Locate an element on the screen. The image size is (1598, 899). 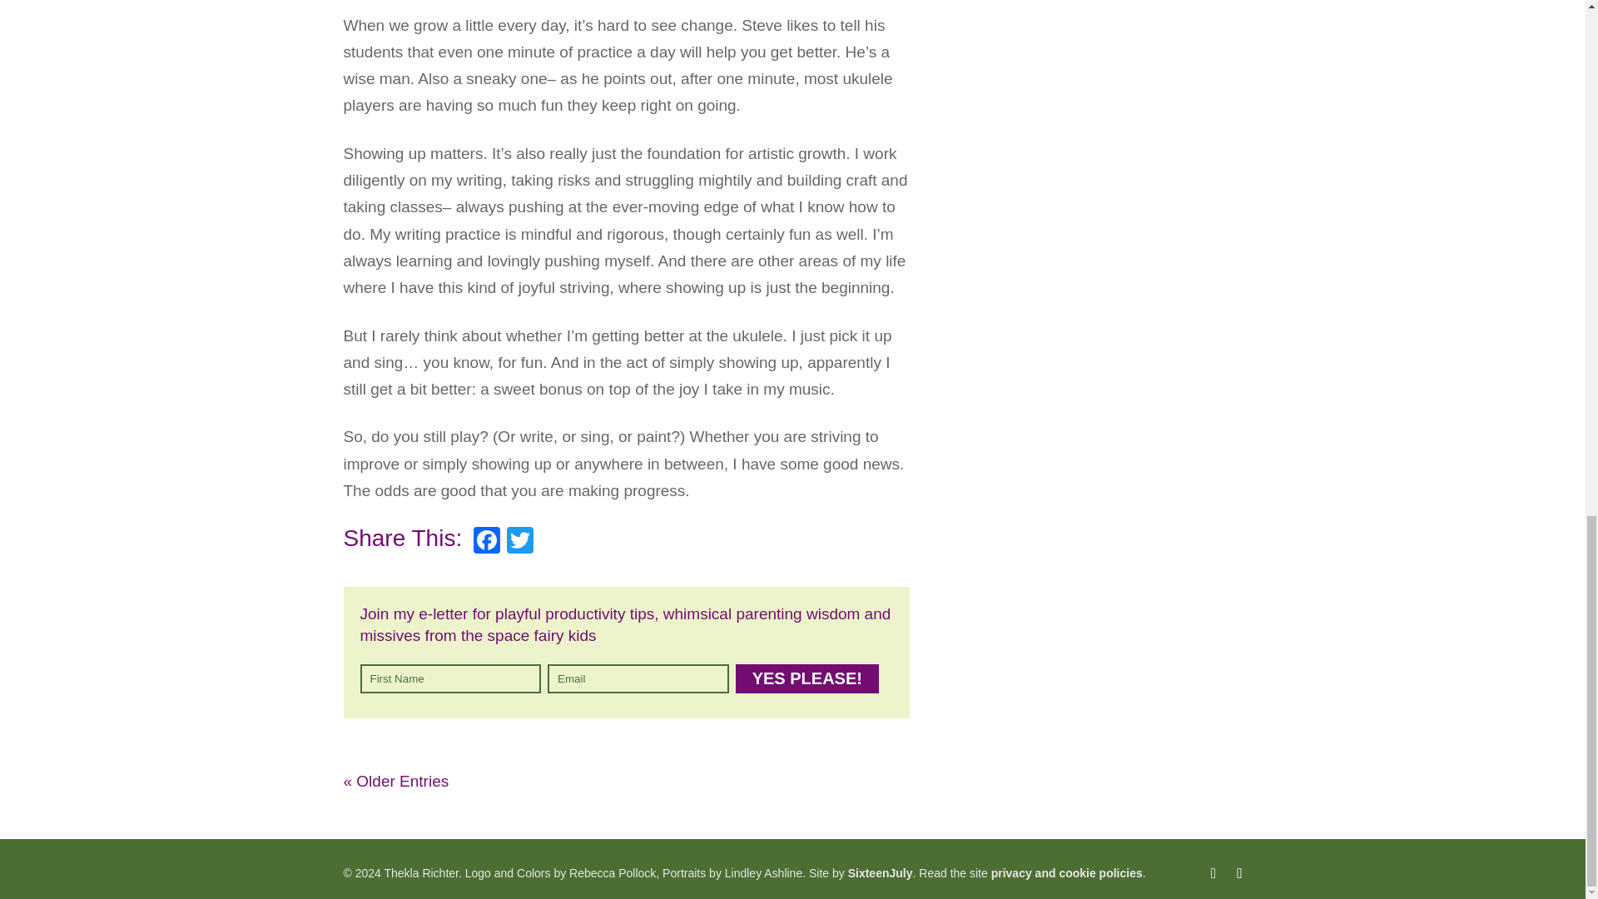
privacy and cookie policies is located at coordinates (1066, 873).